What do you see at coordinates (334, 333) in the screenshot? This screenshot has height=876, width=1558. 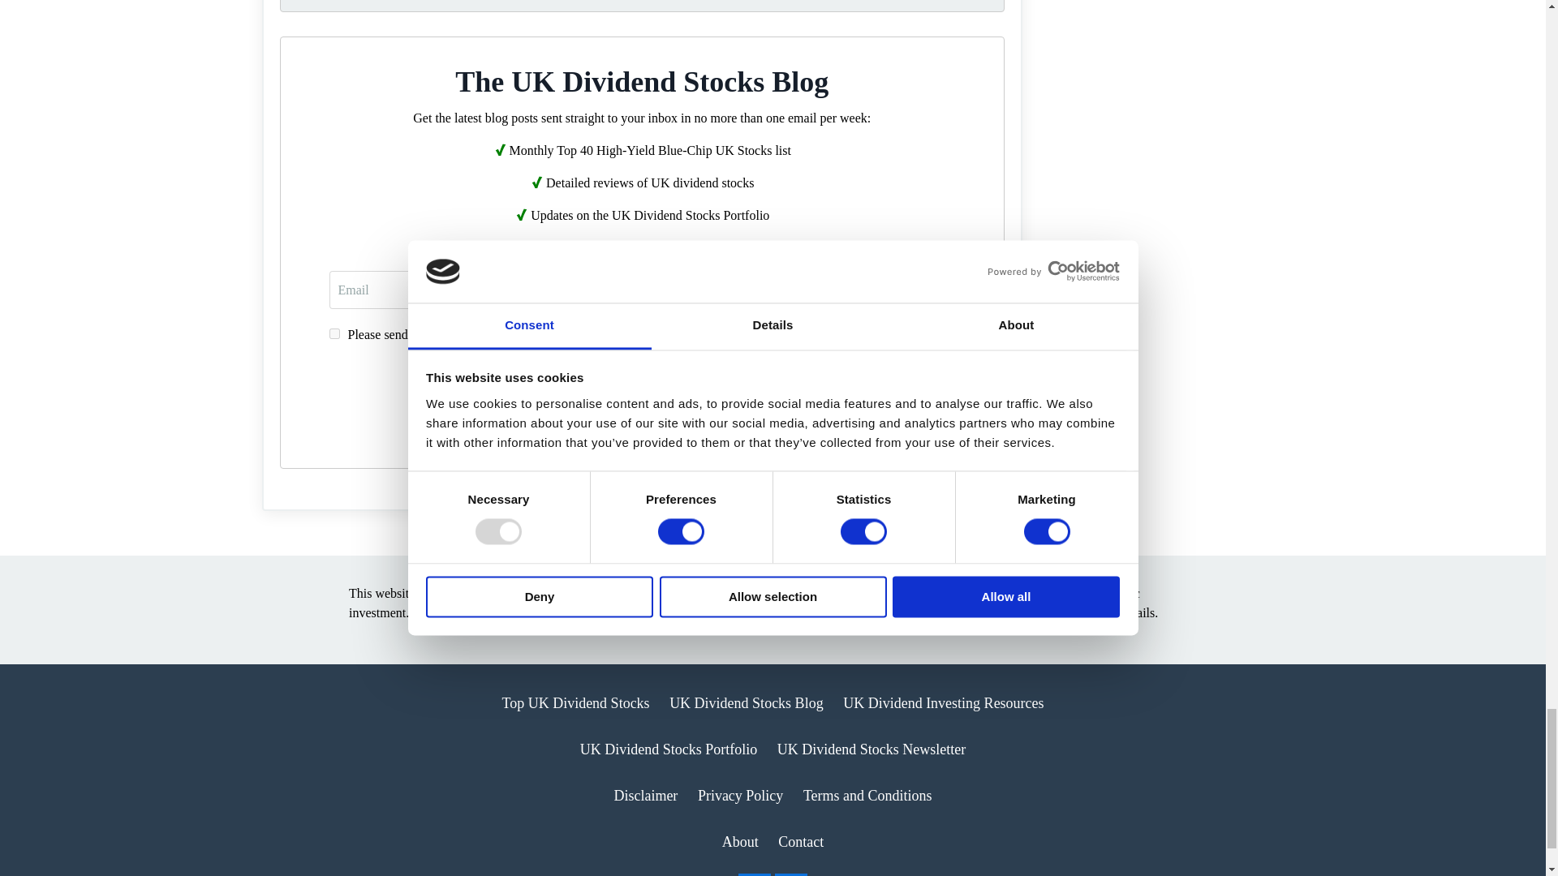 I see `1` at bounding box center [334, 333].